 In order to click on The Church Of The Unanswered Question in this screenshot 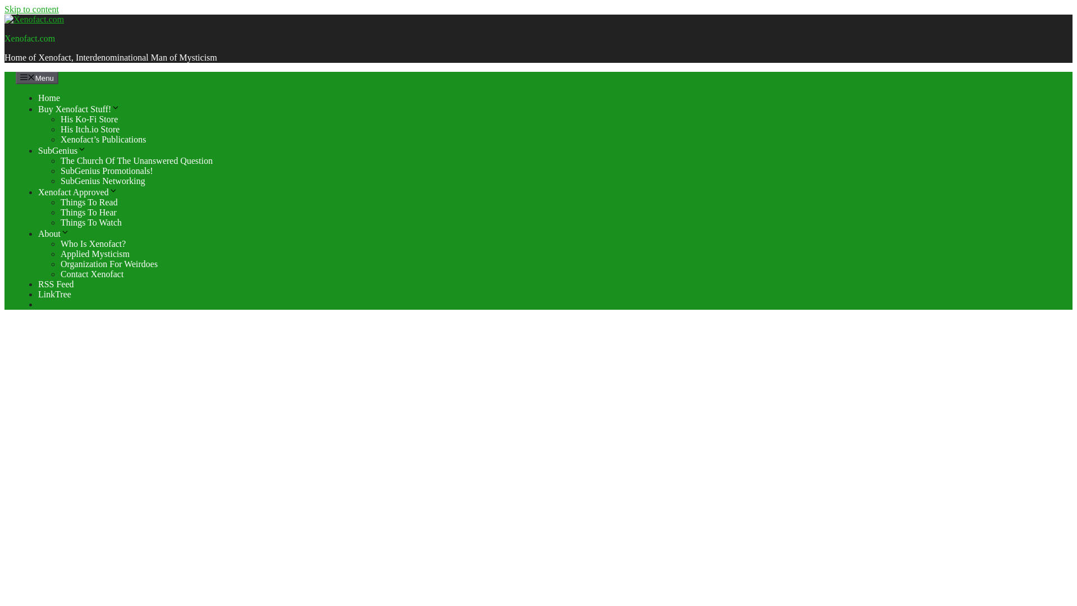, I will do `click(136, 160)`.